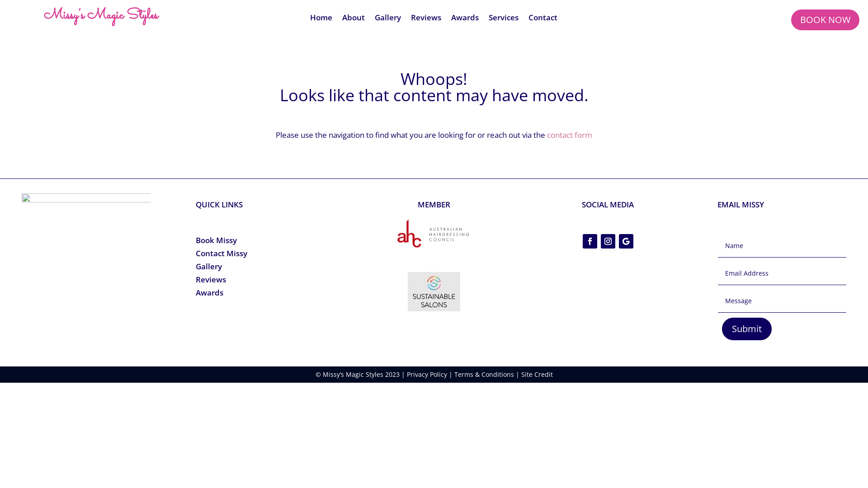 Image resolution: width=868 pixels, height=488 pixels. I want to click on Melissa Neville PNG, so click(86, 273).